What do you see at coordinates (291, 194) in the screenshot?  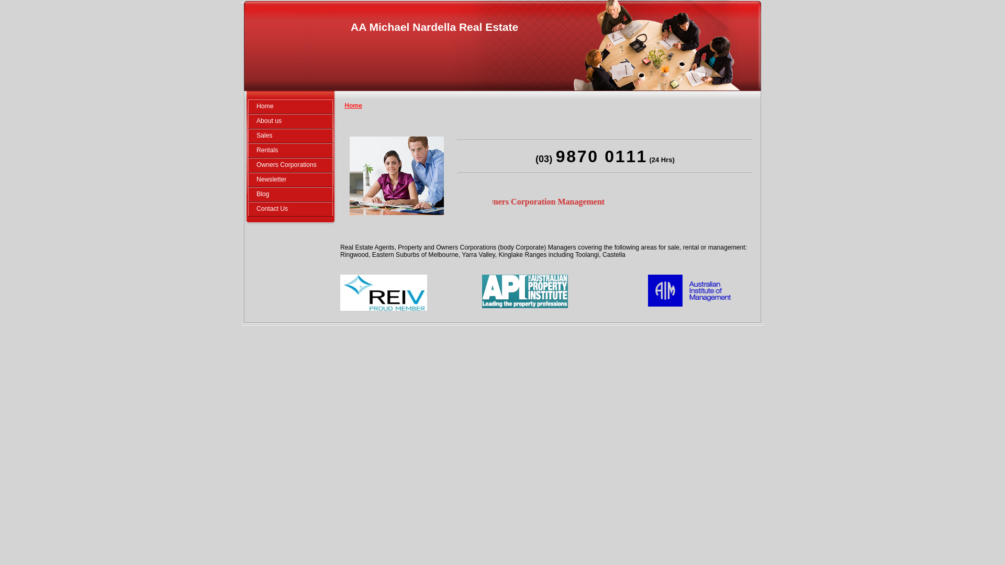 I see `Blog` at bounding box center [291, 194].